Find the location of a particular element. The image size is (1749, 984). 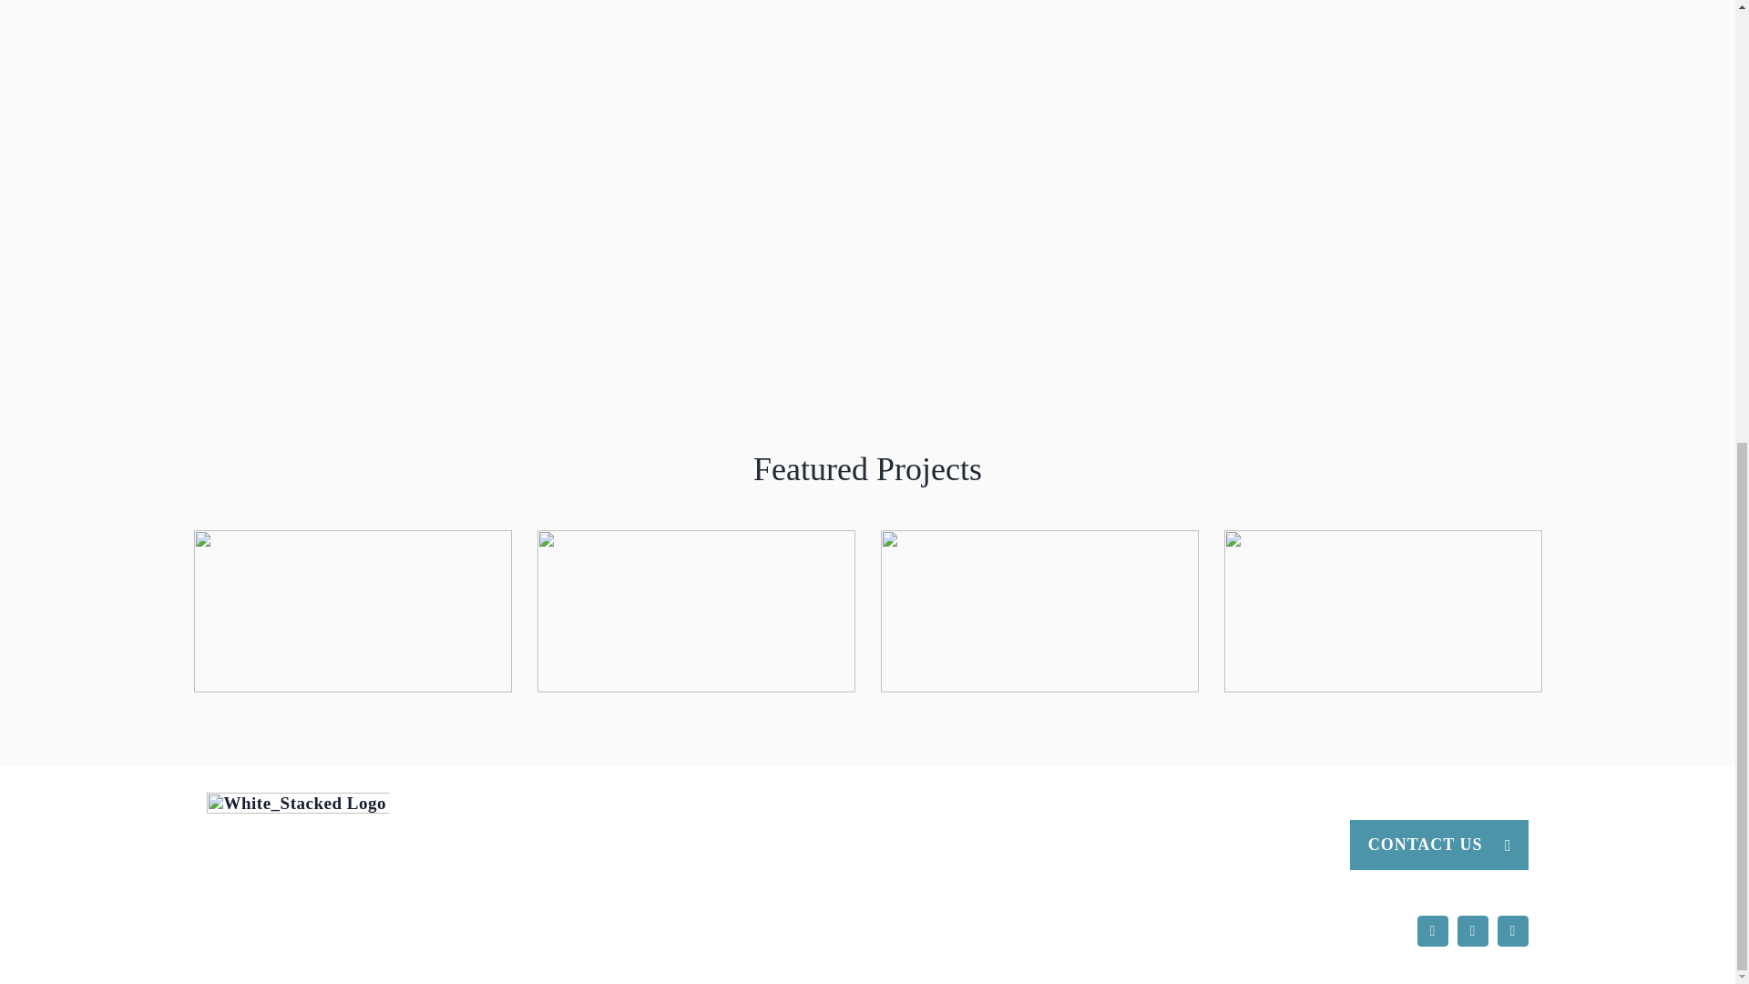

LinkedIn is located at coordinates (1512, 931).